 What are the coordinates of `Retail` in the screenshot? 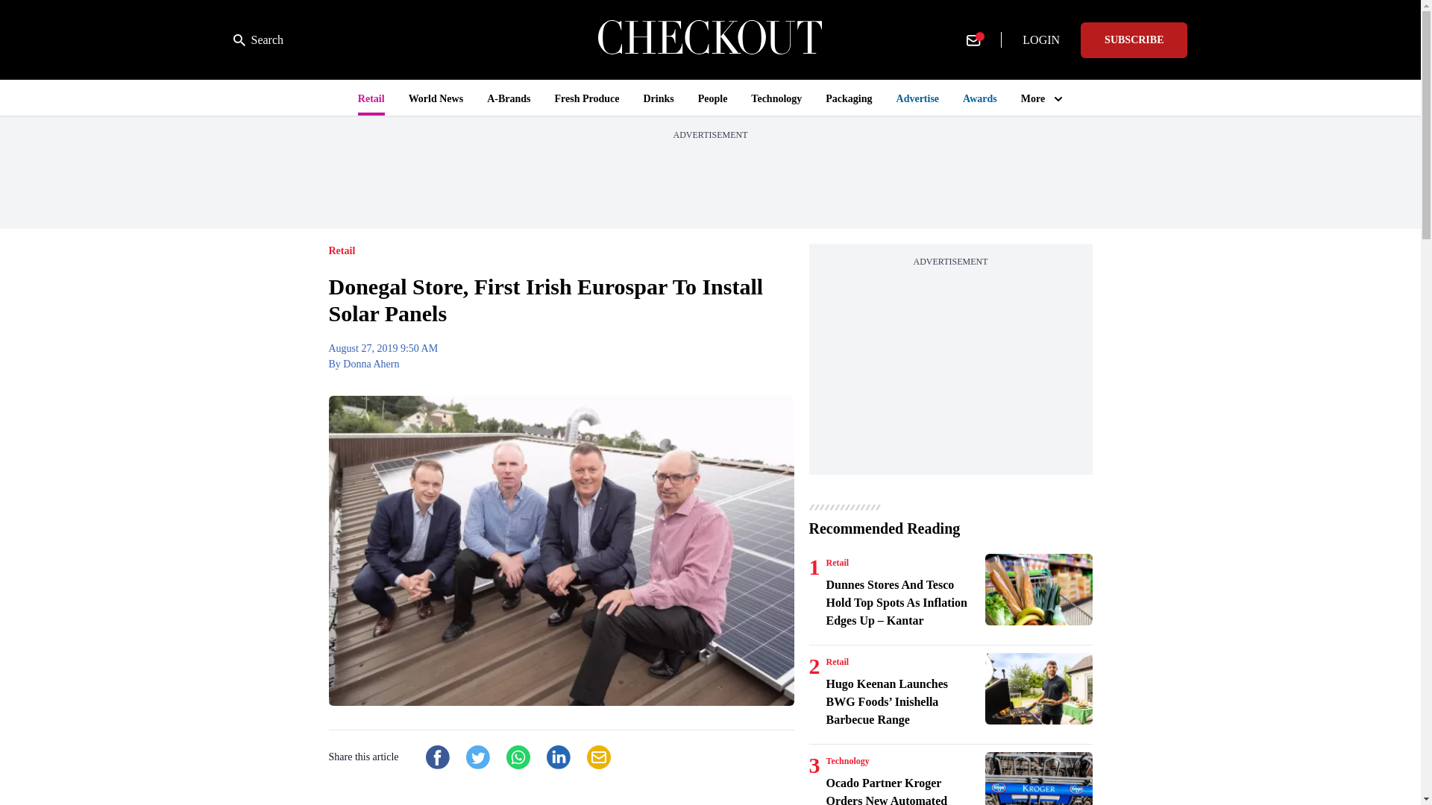 It's located at (837, 562).